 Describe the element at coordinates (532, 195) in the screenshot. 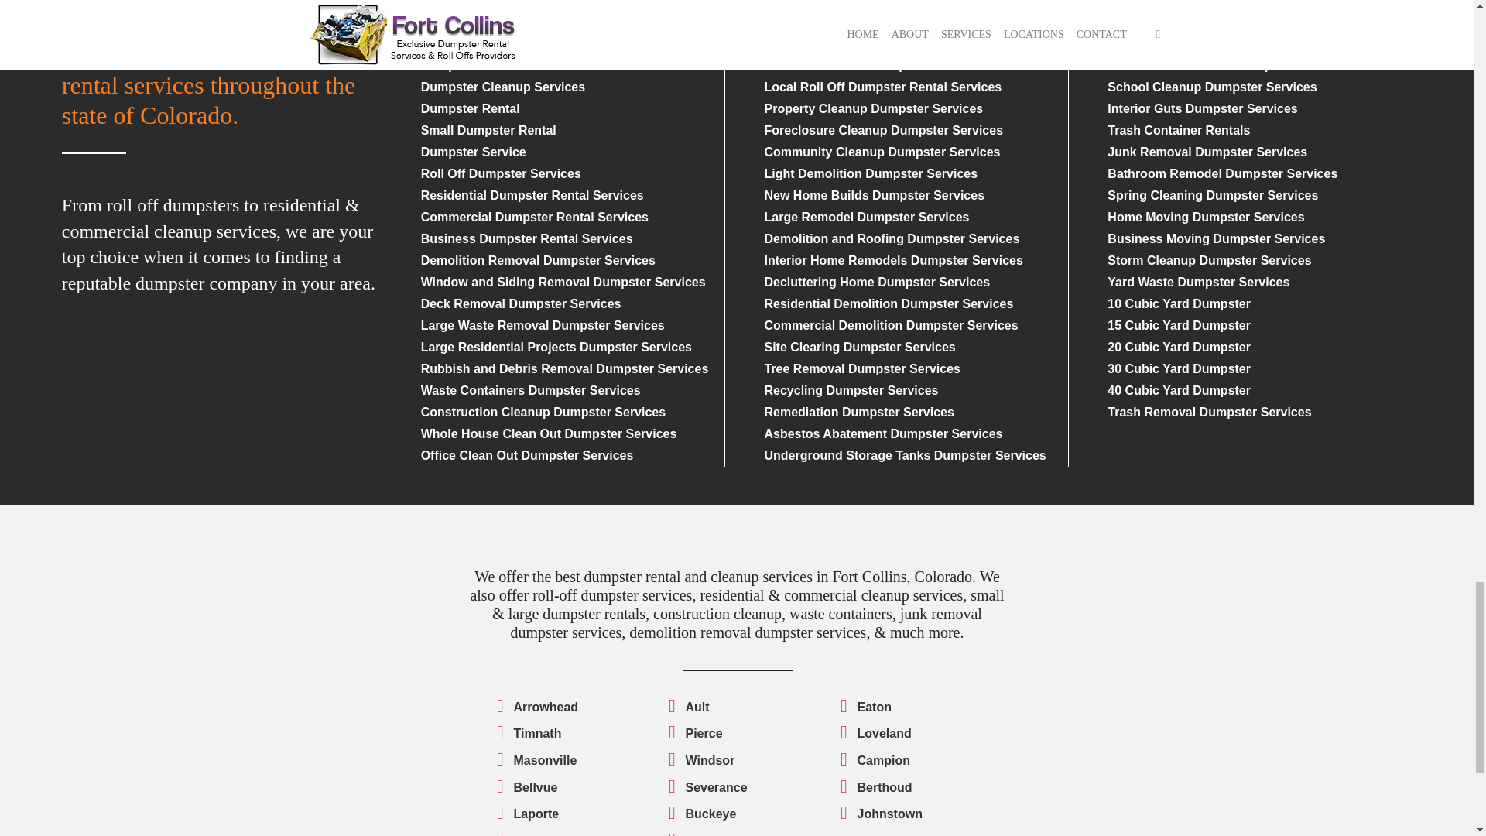

I see `Residential Dumpster Rental Services` at that location.